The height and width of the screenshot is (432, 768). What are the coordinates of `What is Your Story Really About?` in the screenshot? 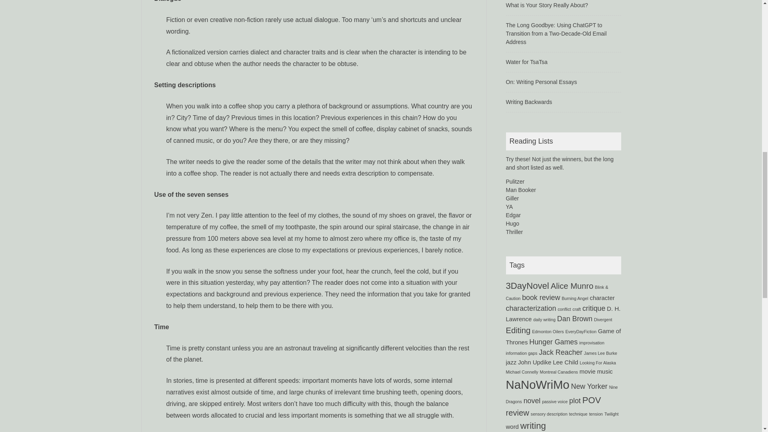 It's located at (546, 5).